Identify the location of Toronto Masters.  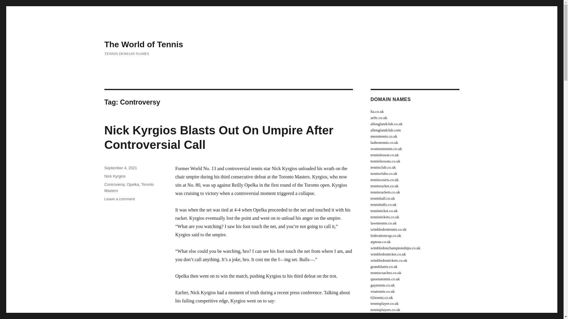
(129, 187).